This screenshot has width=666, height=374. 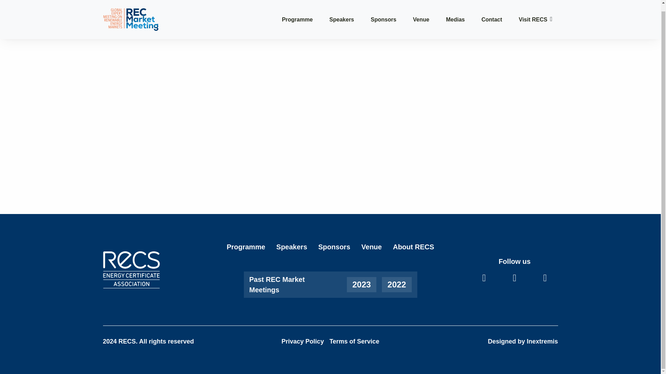 What do you see at coordinates (384, 12) in the screenshot?
I see `Sponsors` at bounding box center [384, 12].